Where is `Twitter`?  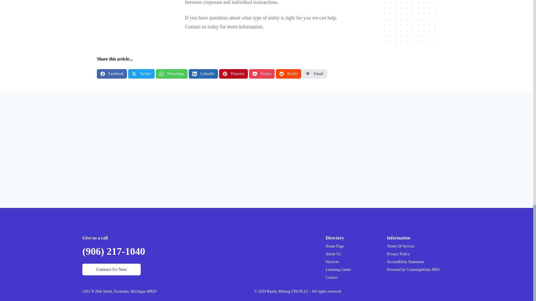
Twitter is located at coordinates (141, 74).